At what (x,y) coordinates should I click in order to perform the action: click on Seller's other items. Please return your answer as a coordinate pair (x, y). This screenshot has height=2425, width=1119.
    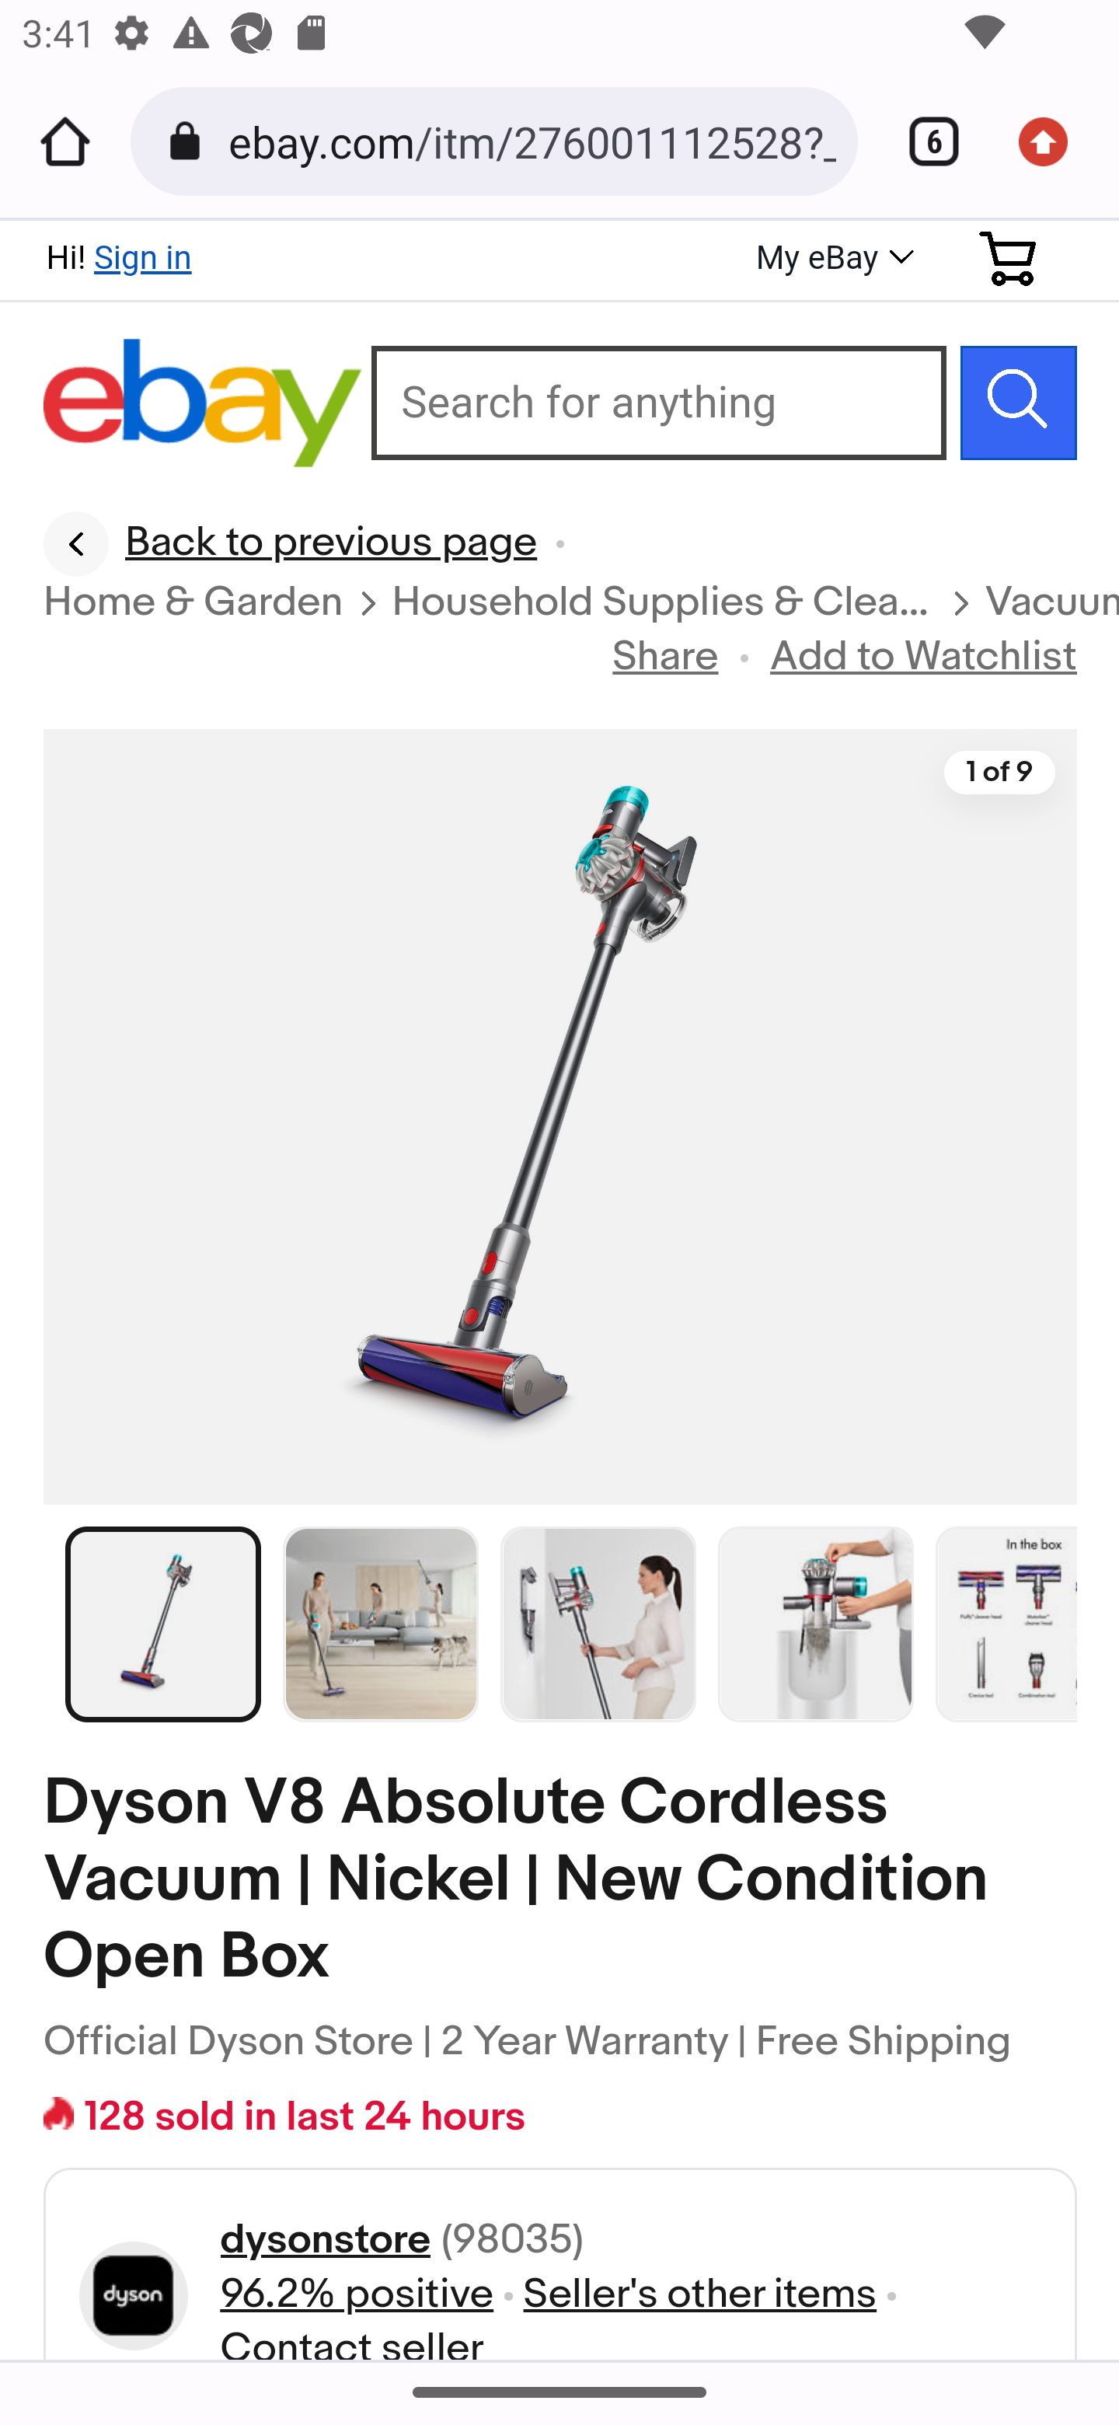
    Looking at the image, I should click on (700, 2294).